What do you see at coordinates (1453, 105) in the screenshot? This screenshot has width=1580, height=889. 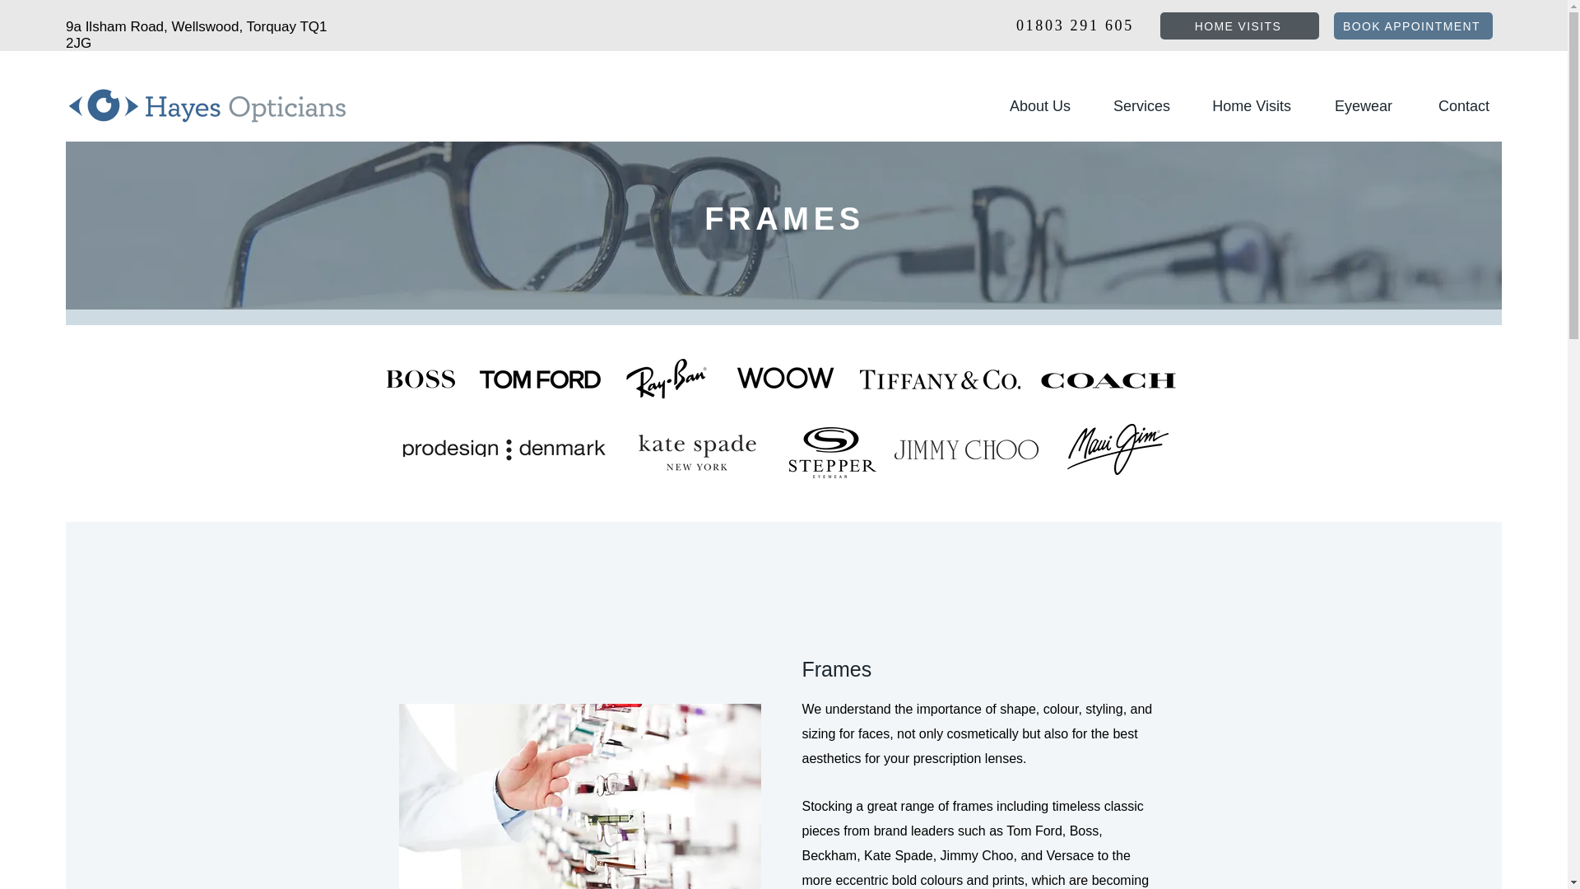 I see `Contact` at bounding box center [1453, 105].